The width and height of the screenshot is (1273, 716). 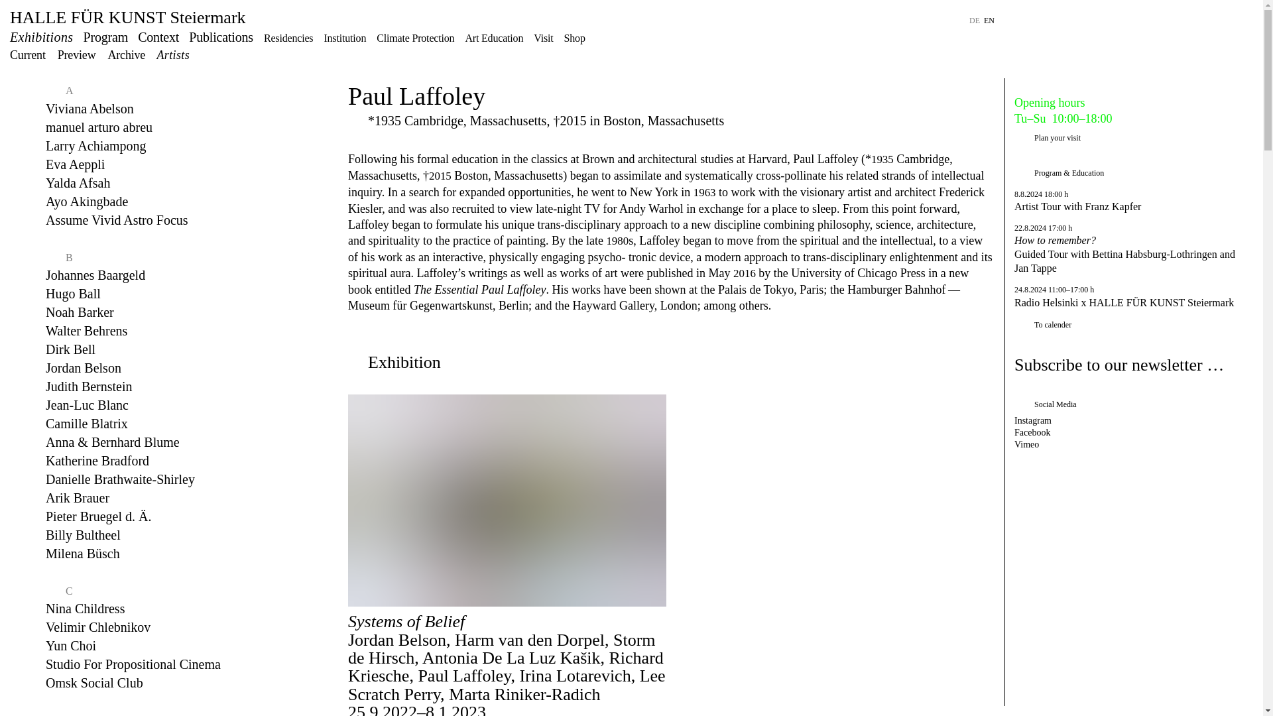 I want to click on Art Education, so click(x=493, y=37).